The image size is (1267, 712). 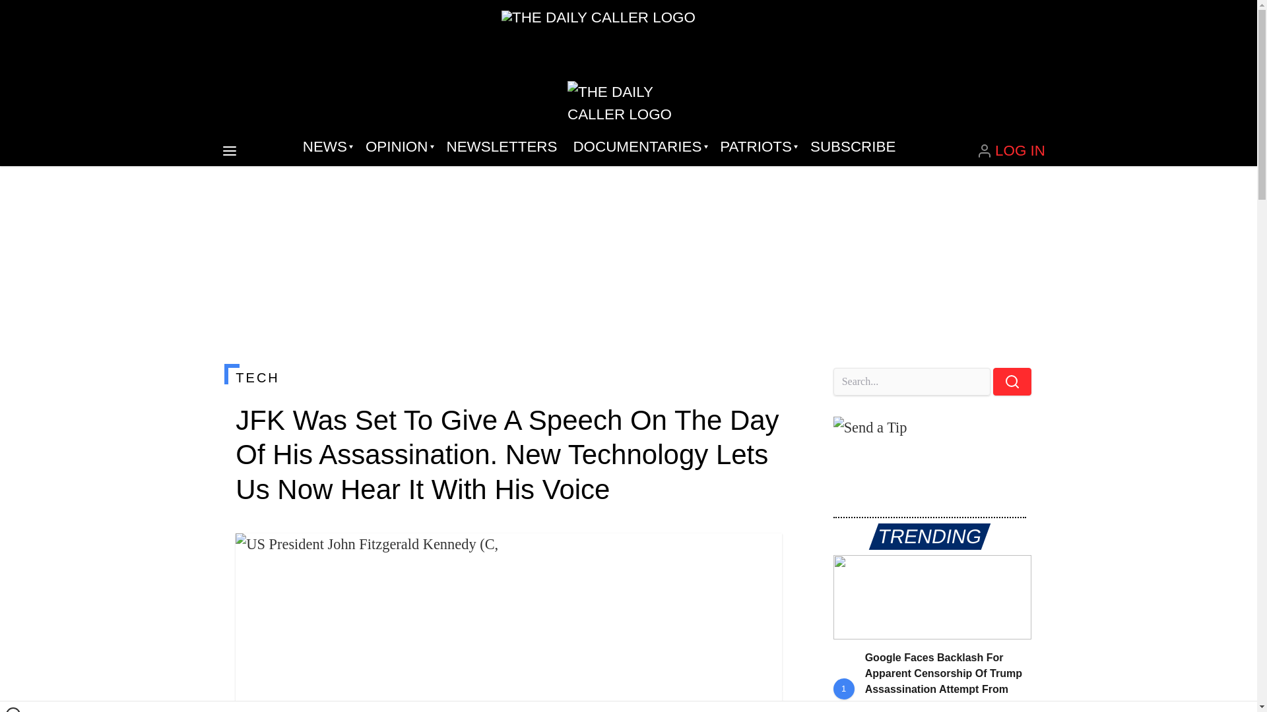 What do you see at coordinates (853, 146) in the screenshot?
I see `SUBSCRIBE` at bounding box center [853, 146].